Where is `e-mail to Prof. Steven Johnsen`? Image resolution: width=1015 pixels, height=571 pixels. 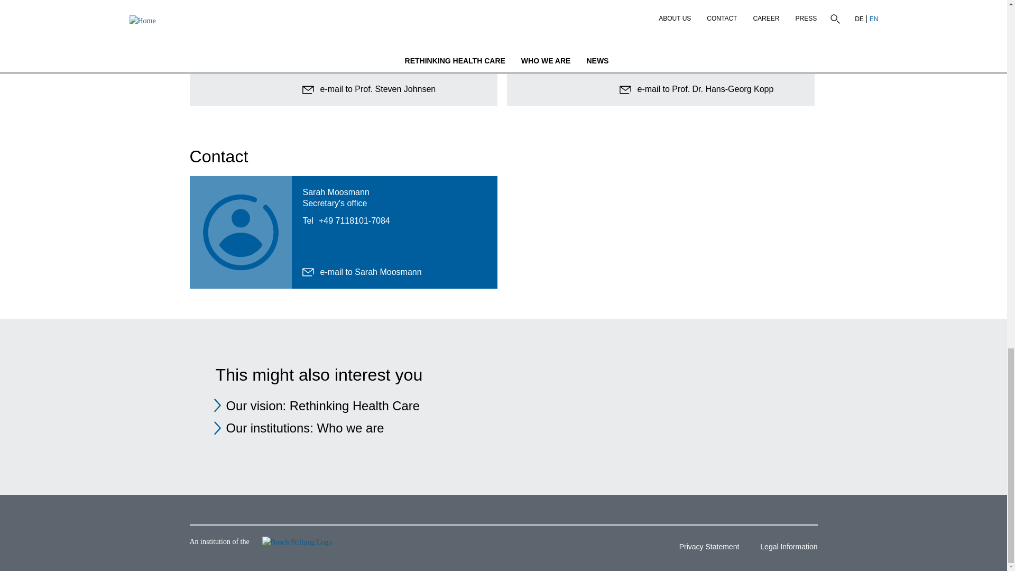 e-mail to Prof. Steven Johnsen is located at coordinates (369, 89).